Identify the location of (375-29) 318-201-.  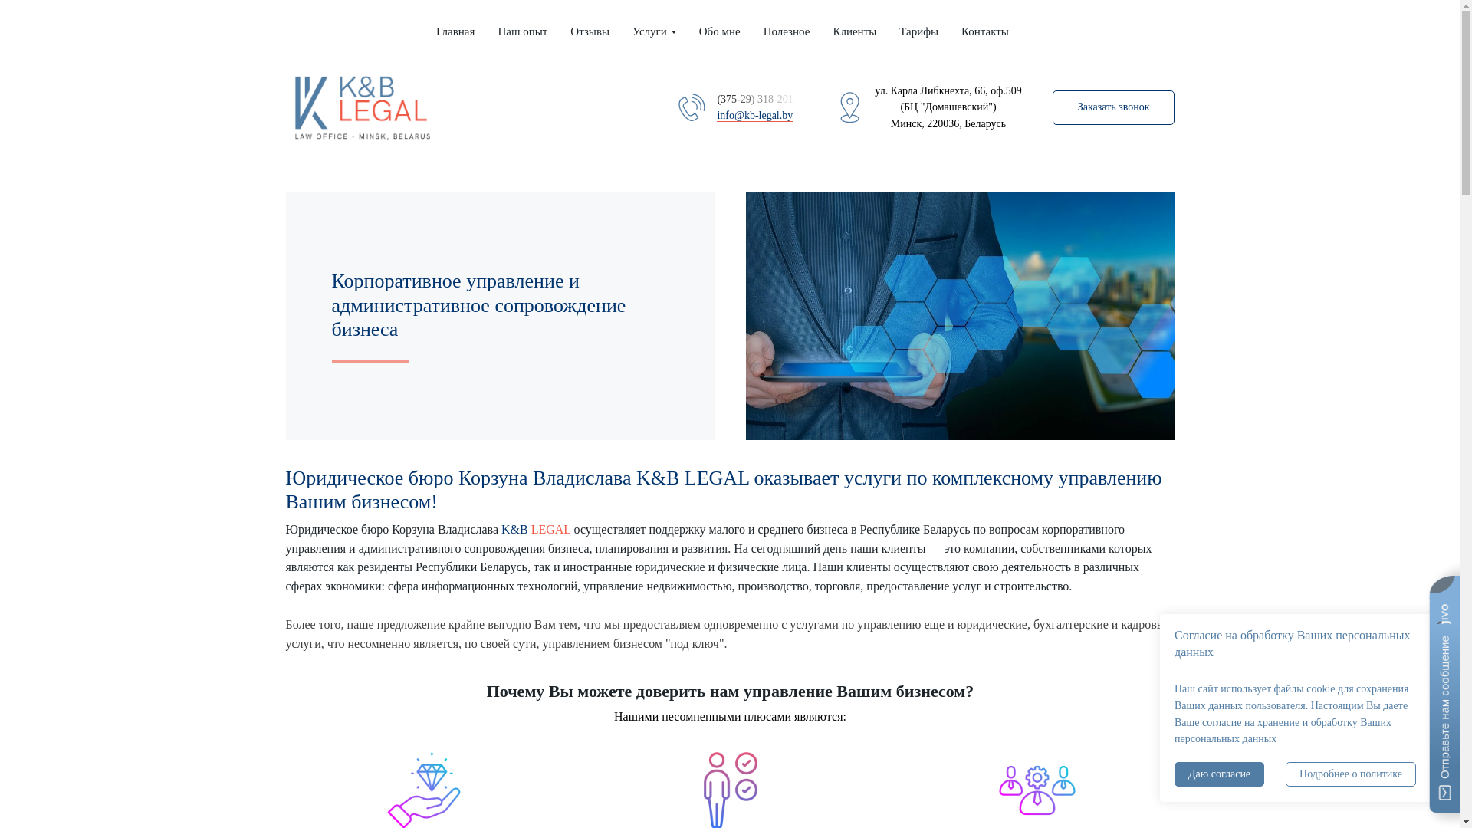
(759, 100).